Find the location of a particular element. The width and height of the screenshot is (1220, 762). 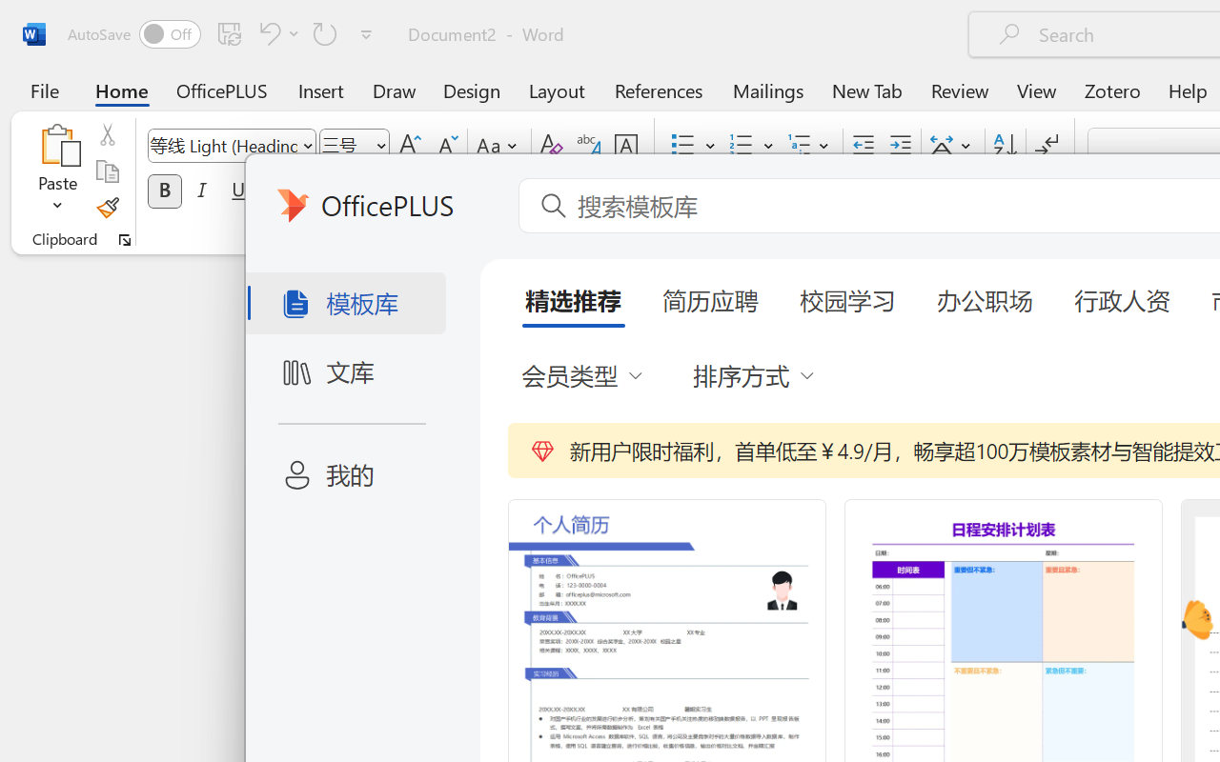

Paste is located at coordinates (57, 171).